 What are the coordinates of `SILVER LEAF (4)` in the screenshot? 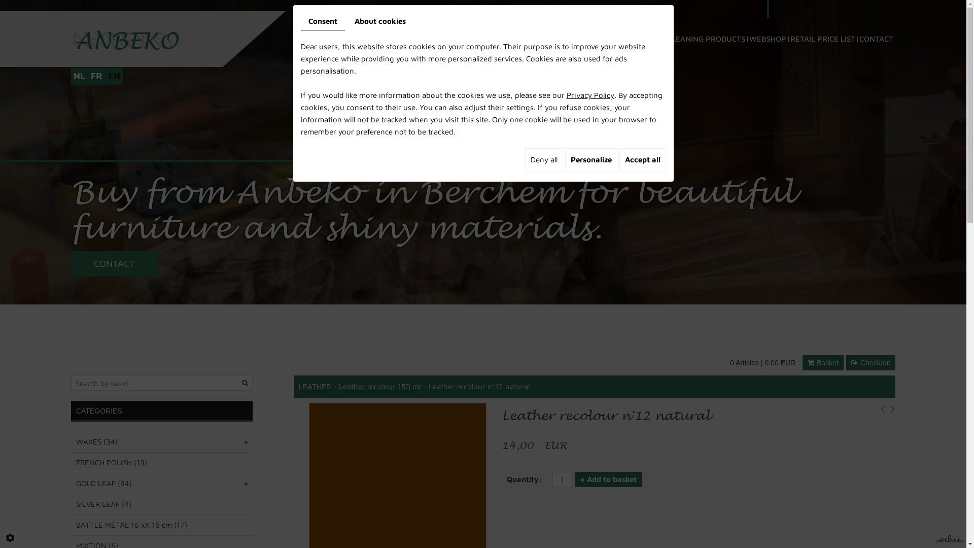 It's located at (162, 504).